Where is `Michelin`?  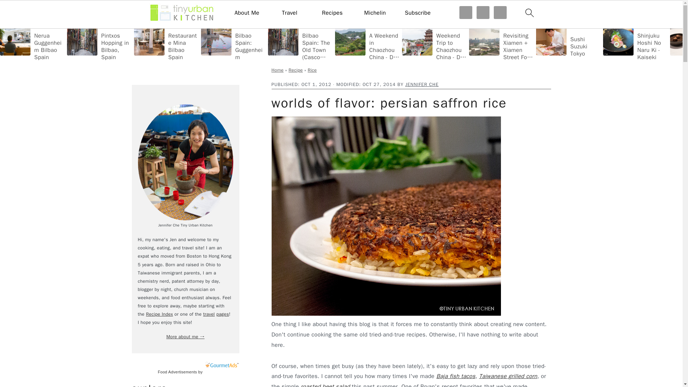 Michelin is located at coordinates (375, 13).